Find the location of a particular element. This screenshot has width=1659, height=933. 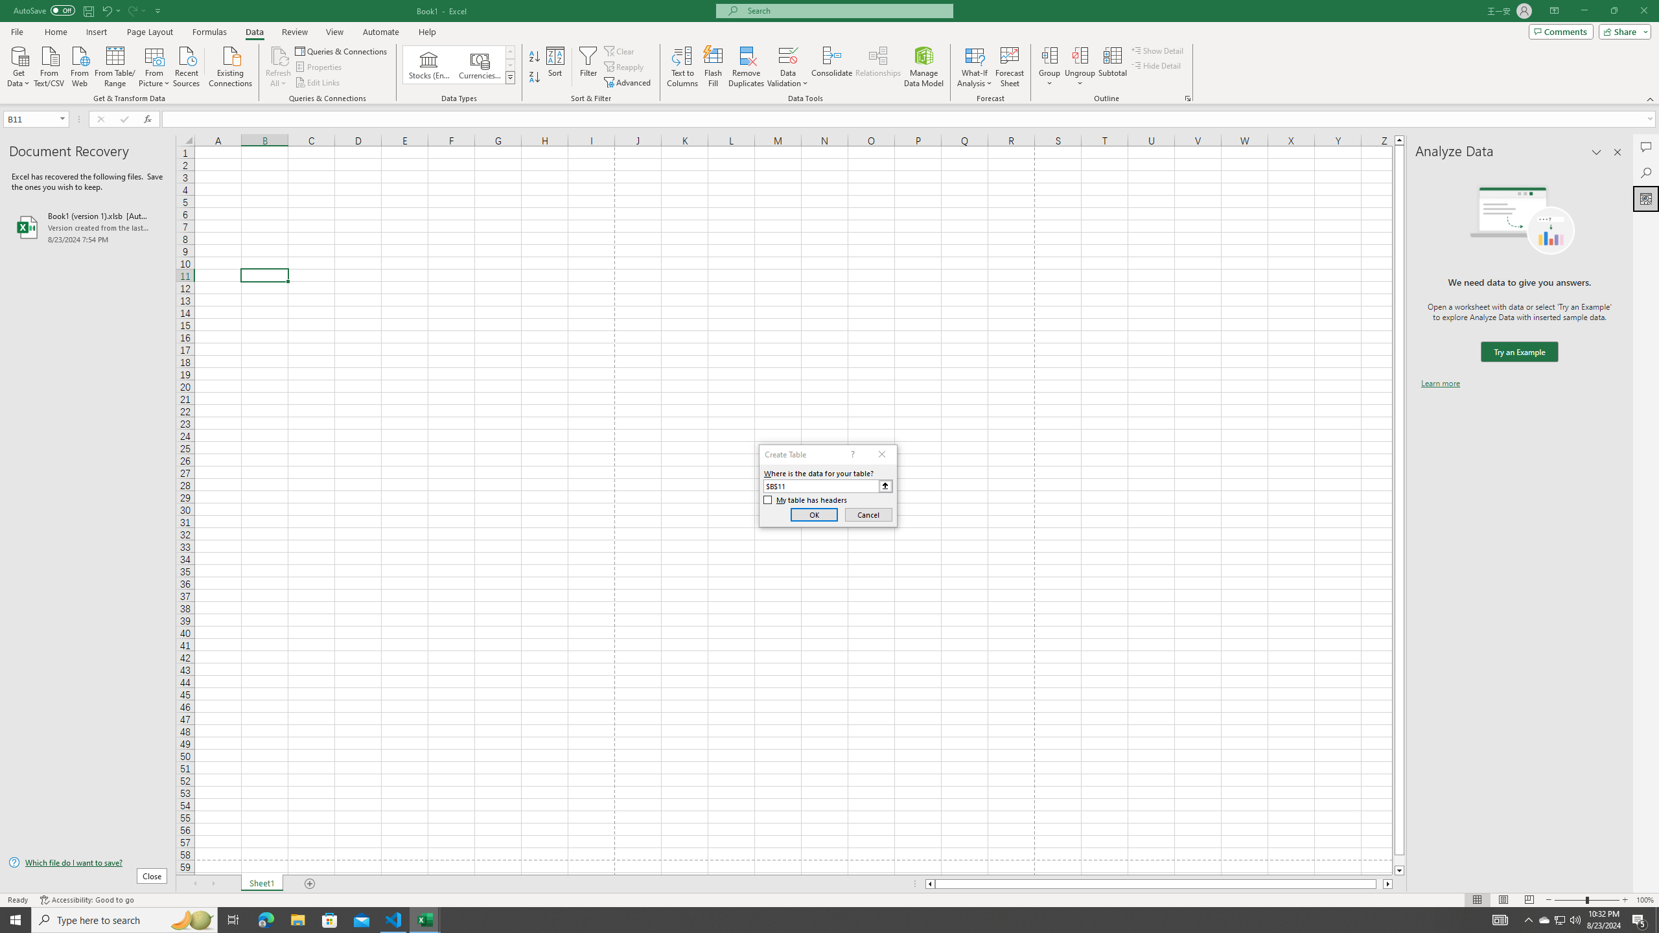

What-If Analysis is located at coordinates (975, 67).